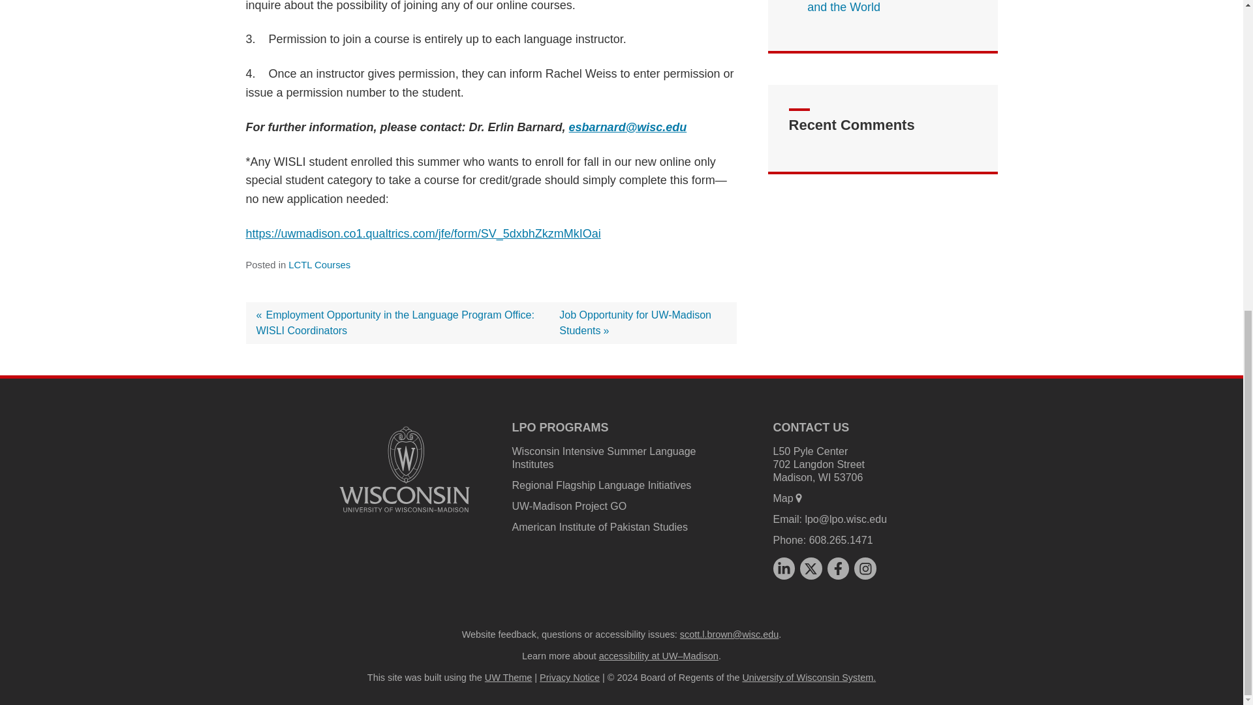  Describe the element at coordinates (838, 568) in the screenshot. I see `608.265.1471` at that location.